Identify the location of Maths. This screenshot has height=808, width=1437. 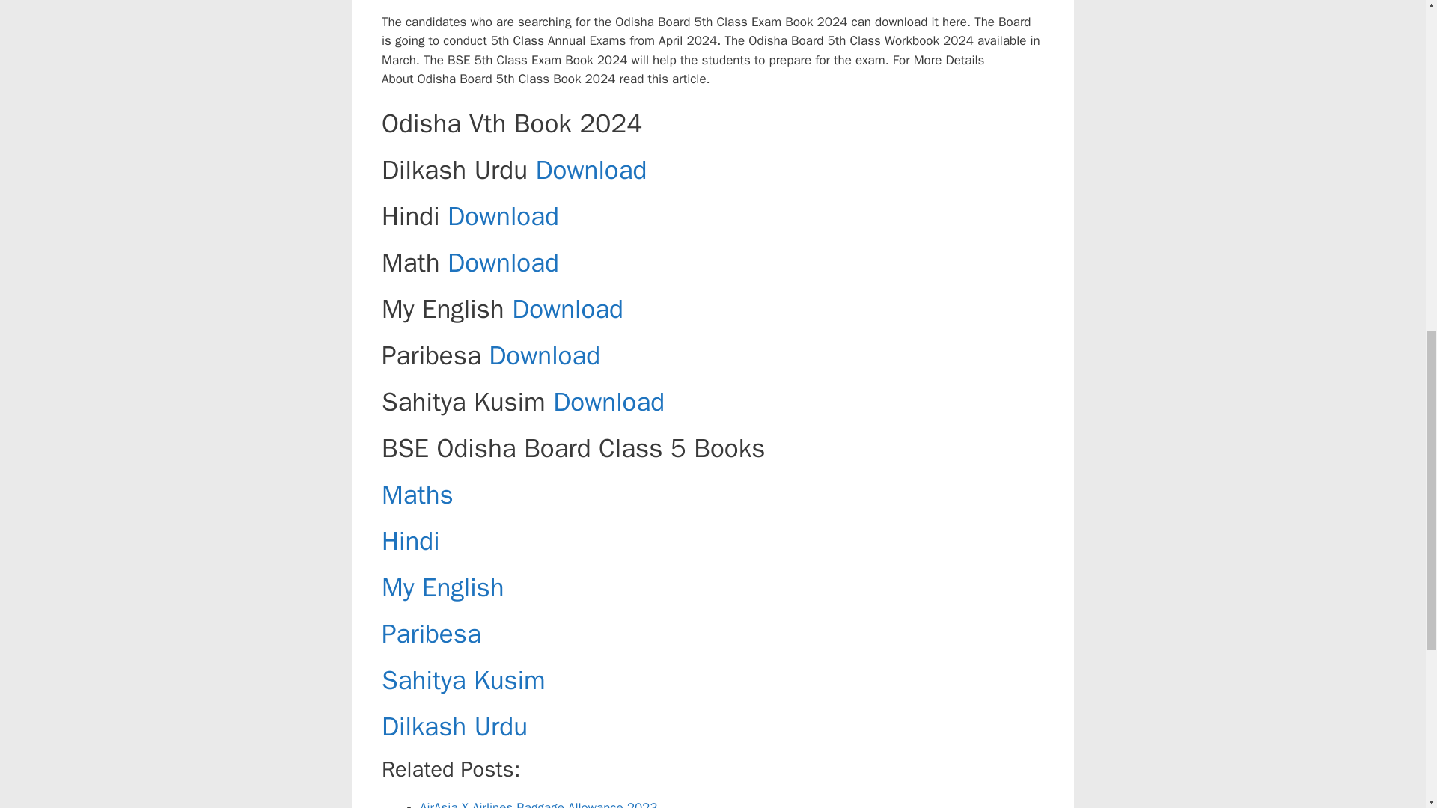
(418, 494).